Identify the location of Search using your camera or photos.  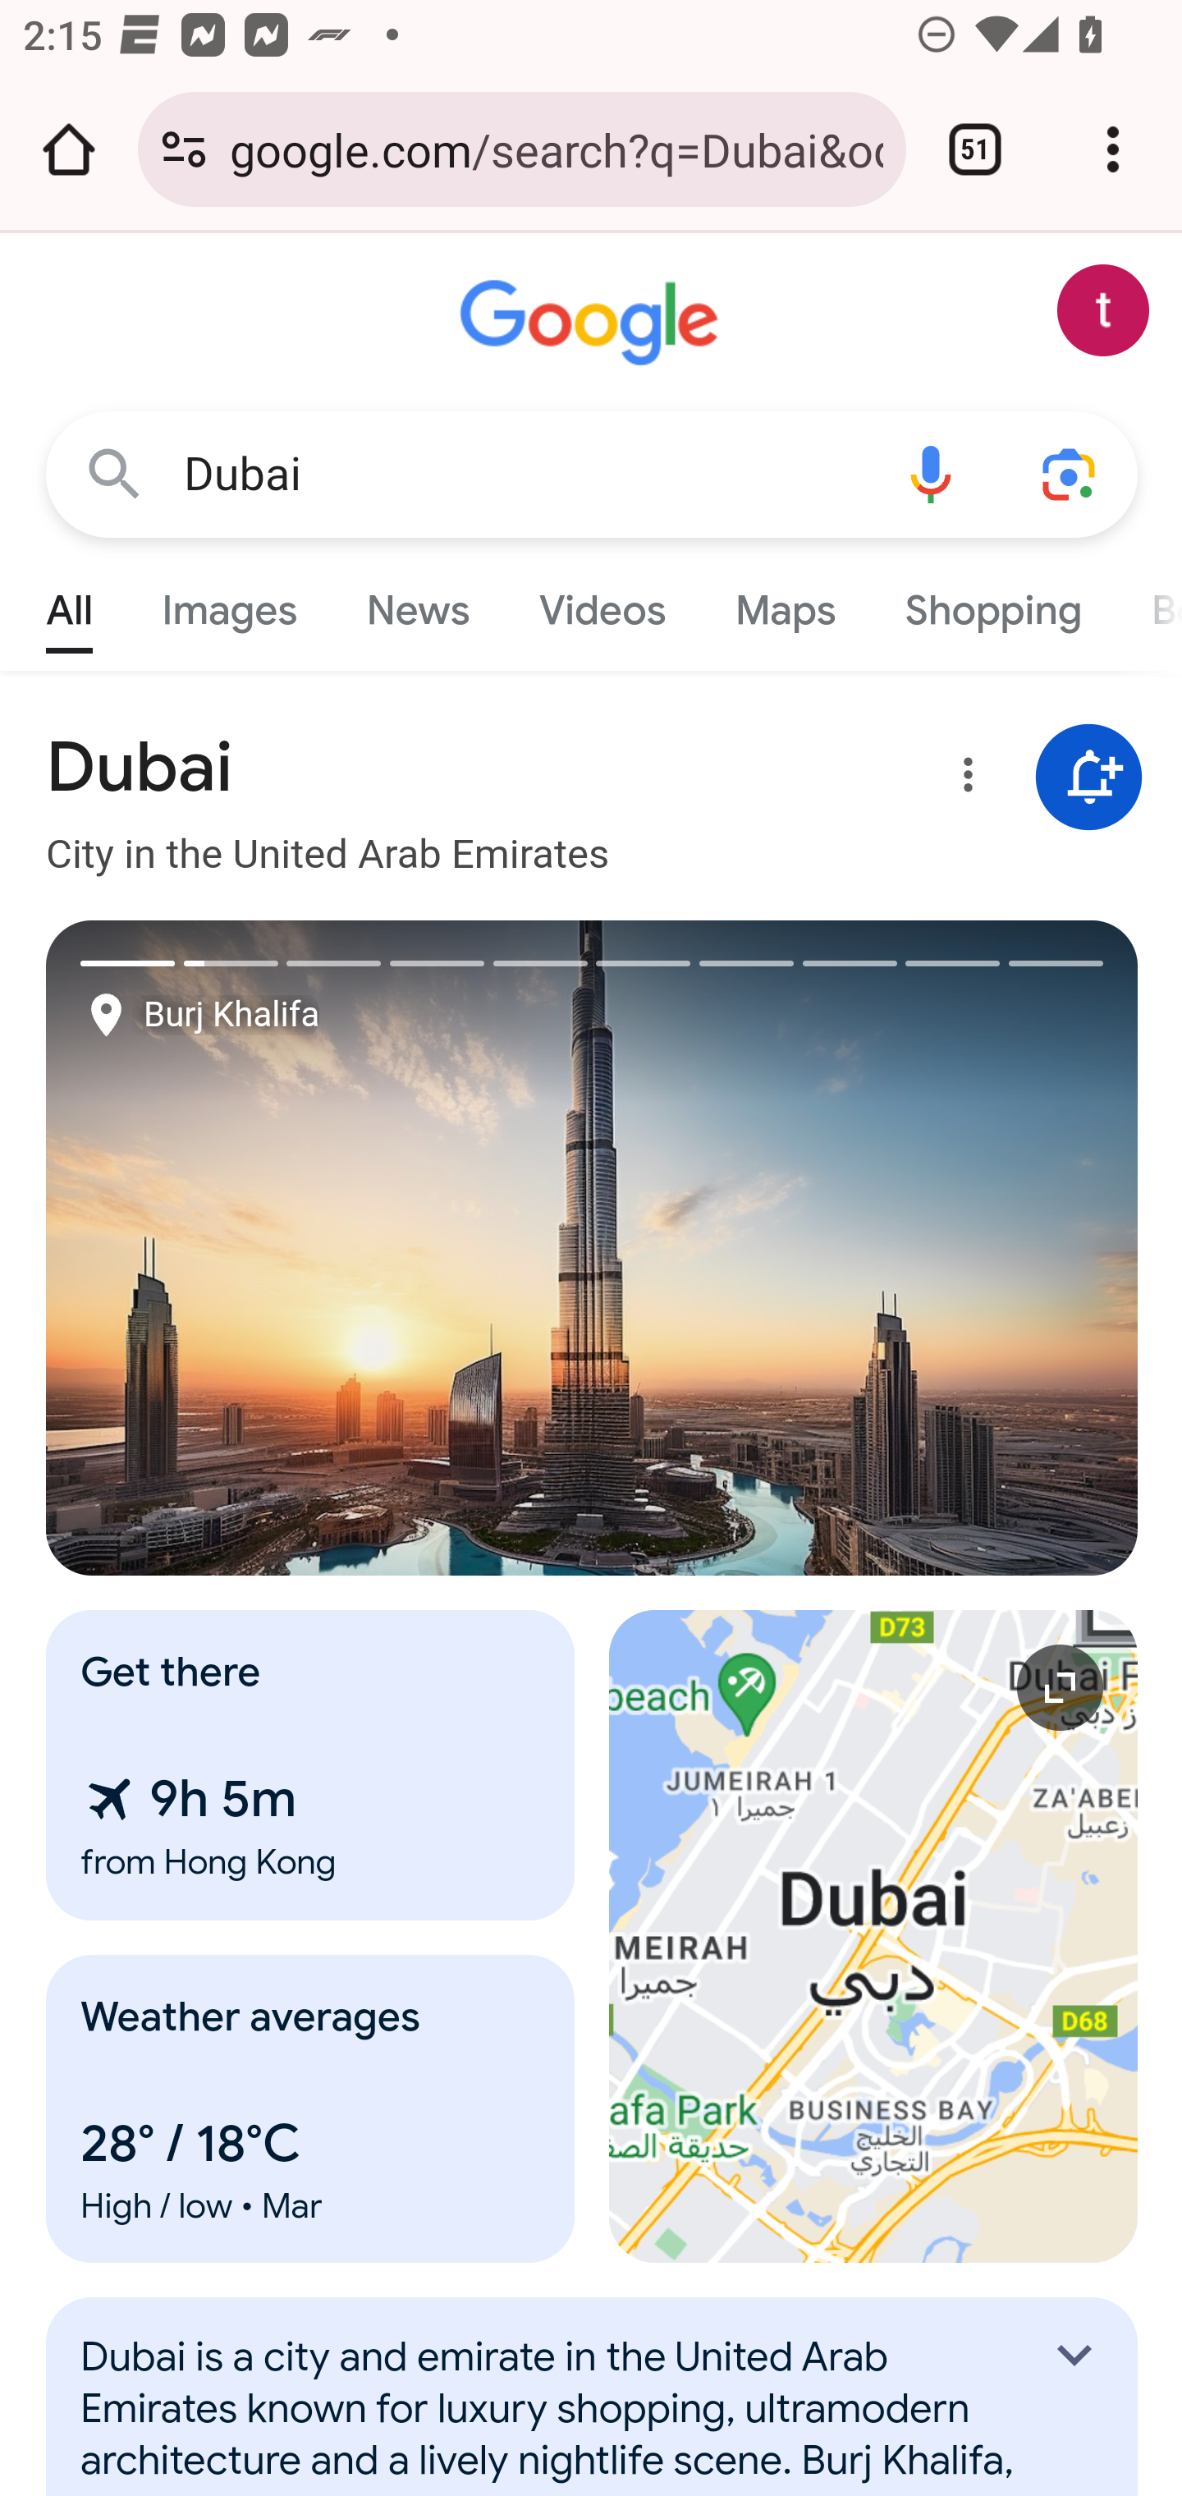
(1070, 473).